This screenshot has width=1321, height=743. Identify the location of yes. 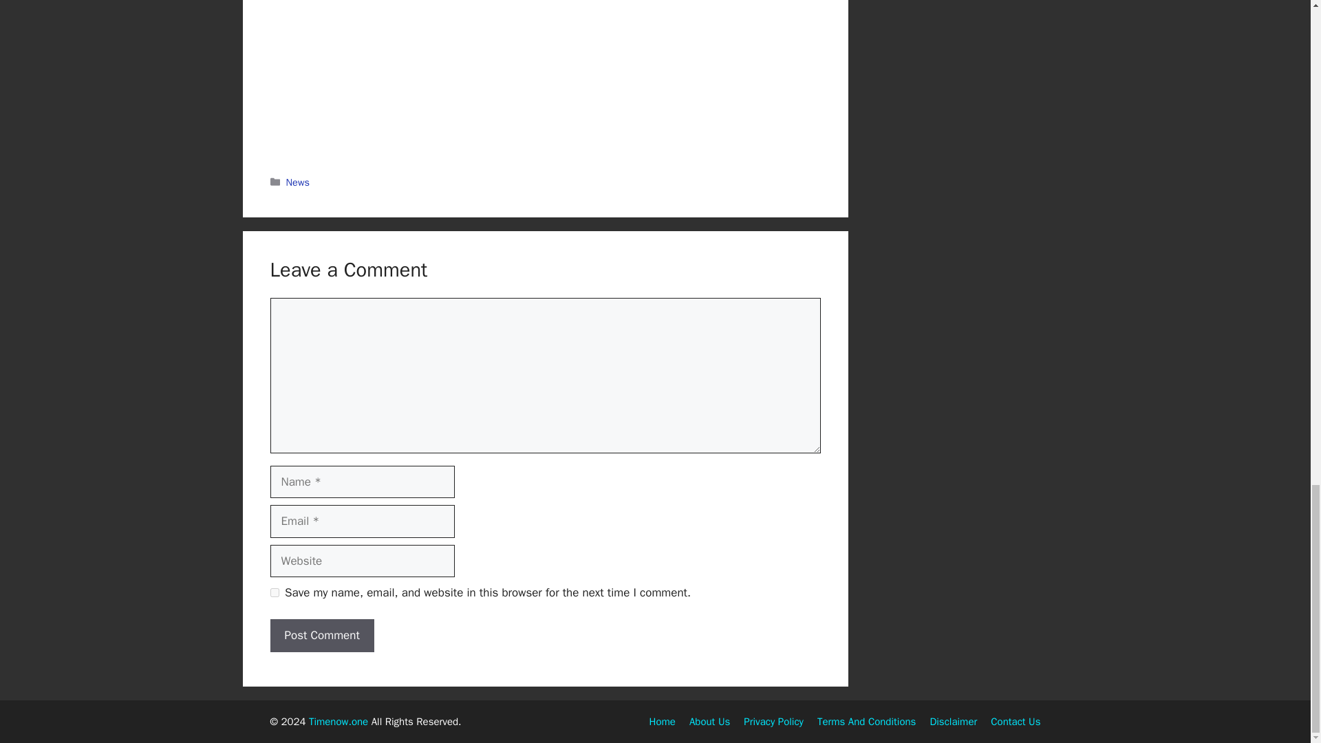
(274, 593).